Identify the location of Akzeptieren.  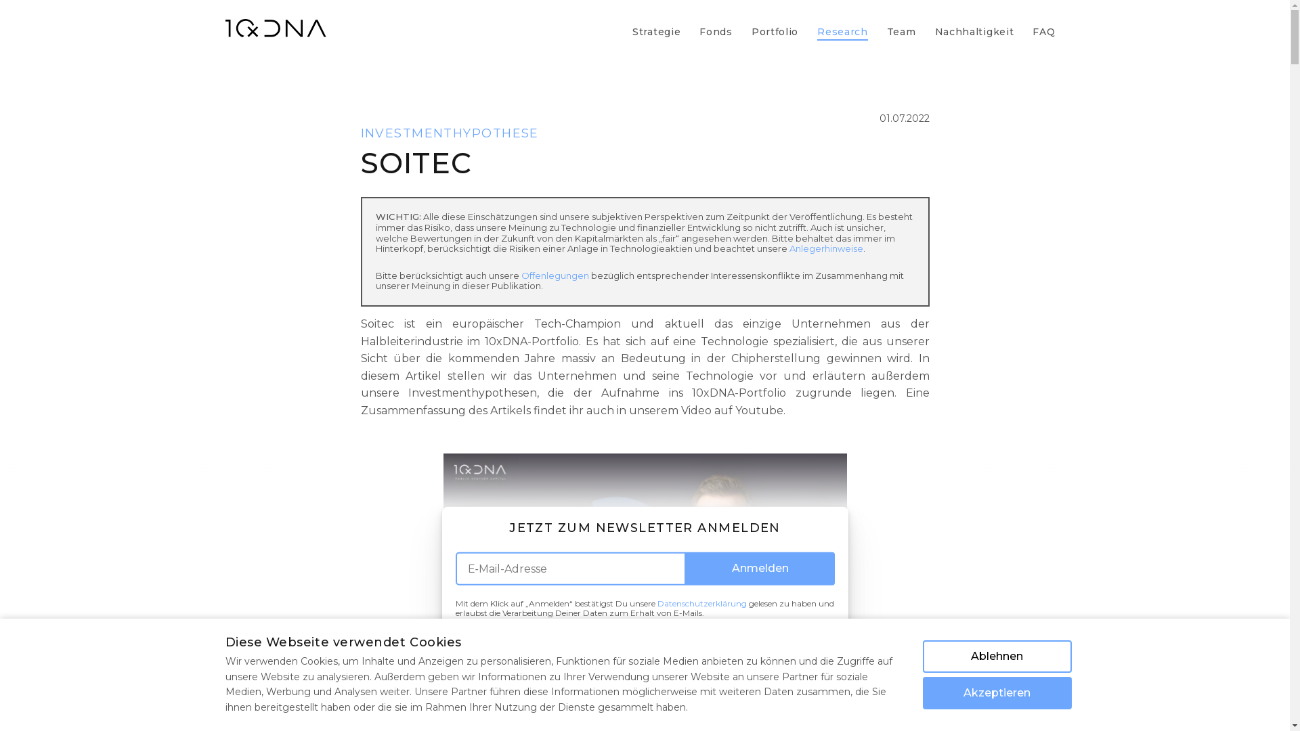
(997, 693).